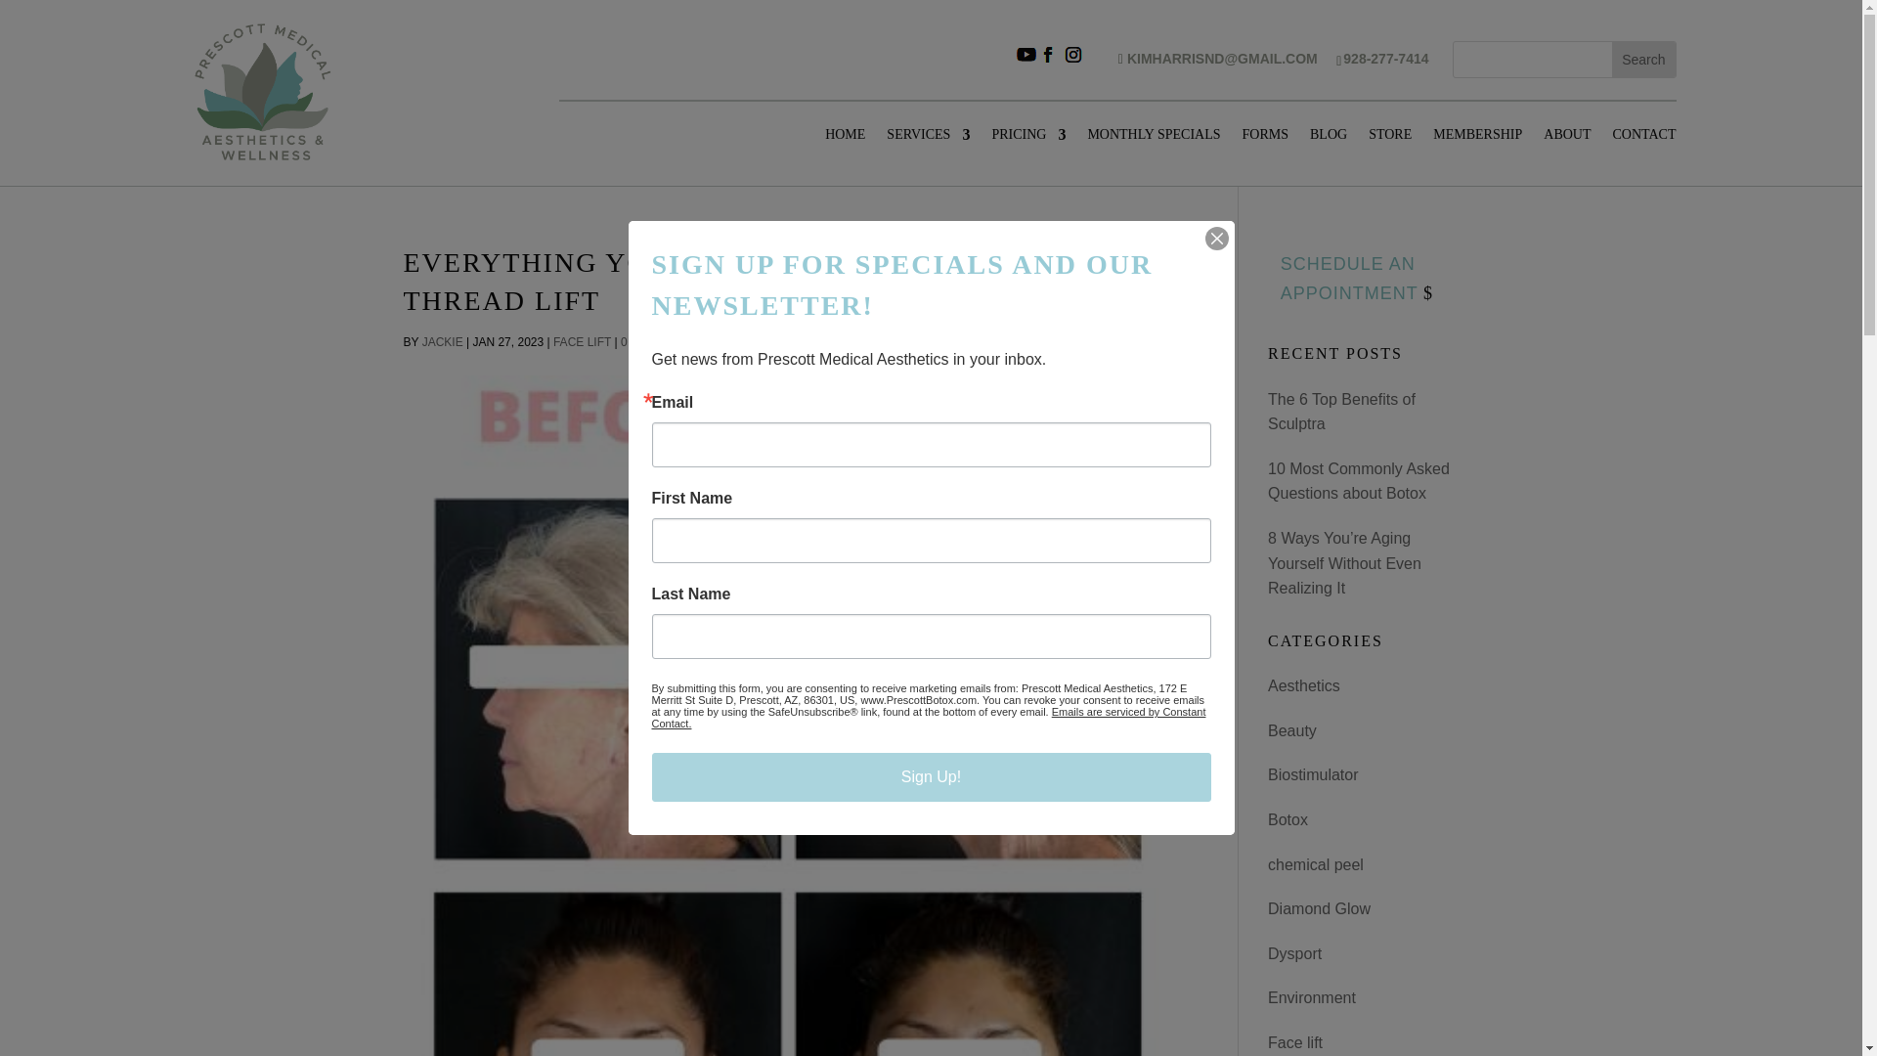  What do you see at coordinates (264, 92) in the screenshot?
I see `FINAL PMA WELLNESS LOGO-10` at bounding box center [264, 92].